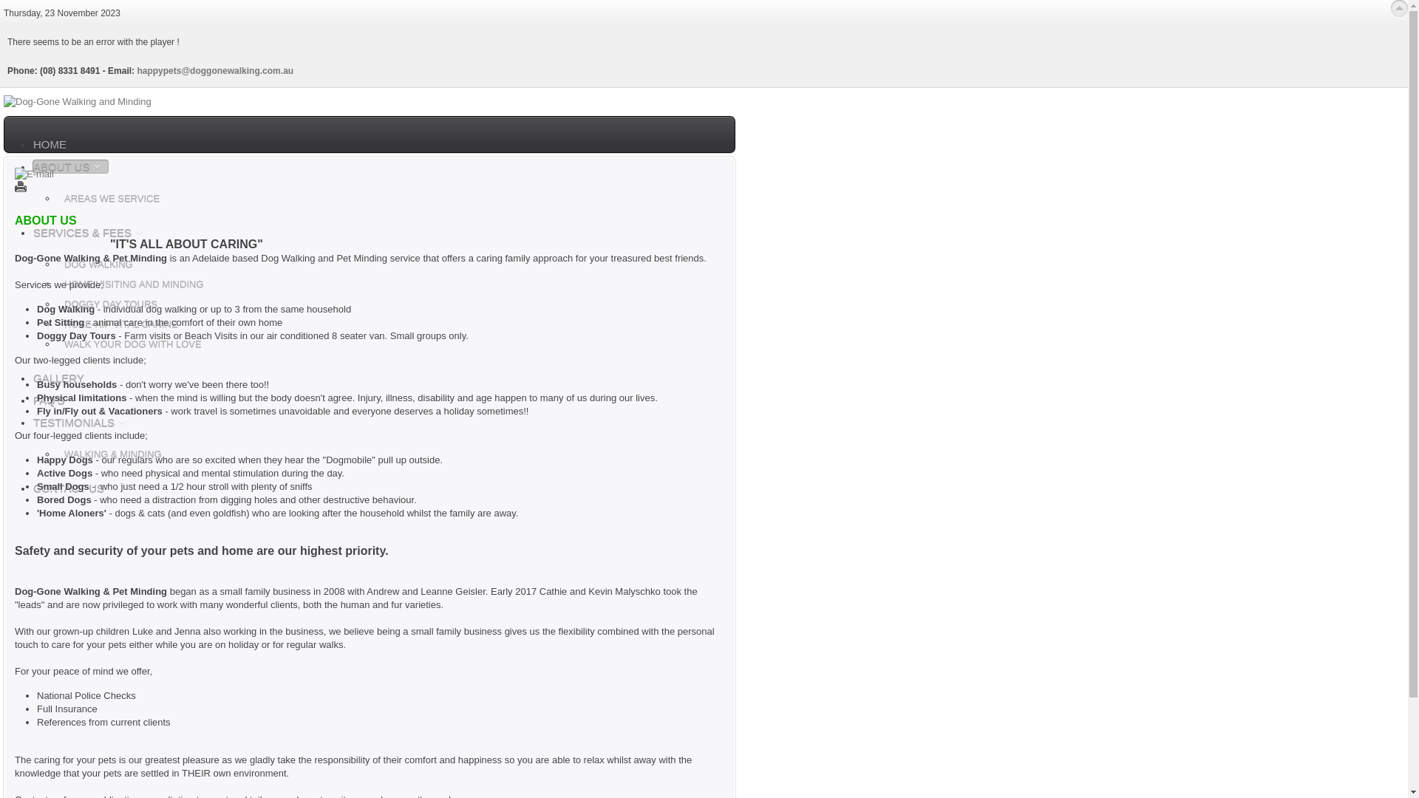 This screenshot has width=1419, height=798. I want to click on ROSE-HIP VITAL CANINE, so click(121, 324).